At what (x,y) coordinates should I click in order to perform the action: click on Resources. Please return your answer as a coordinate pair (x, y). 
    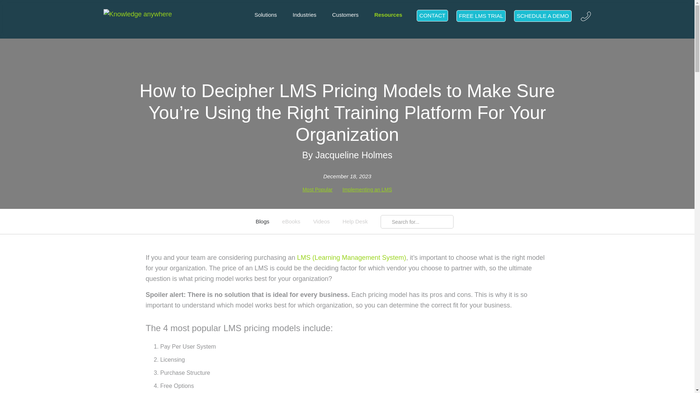
    Looking at the image, I should click on (389, 15).